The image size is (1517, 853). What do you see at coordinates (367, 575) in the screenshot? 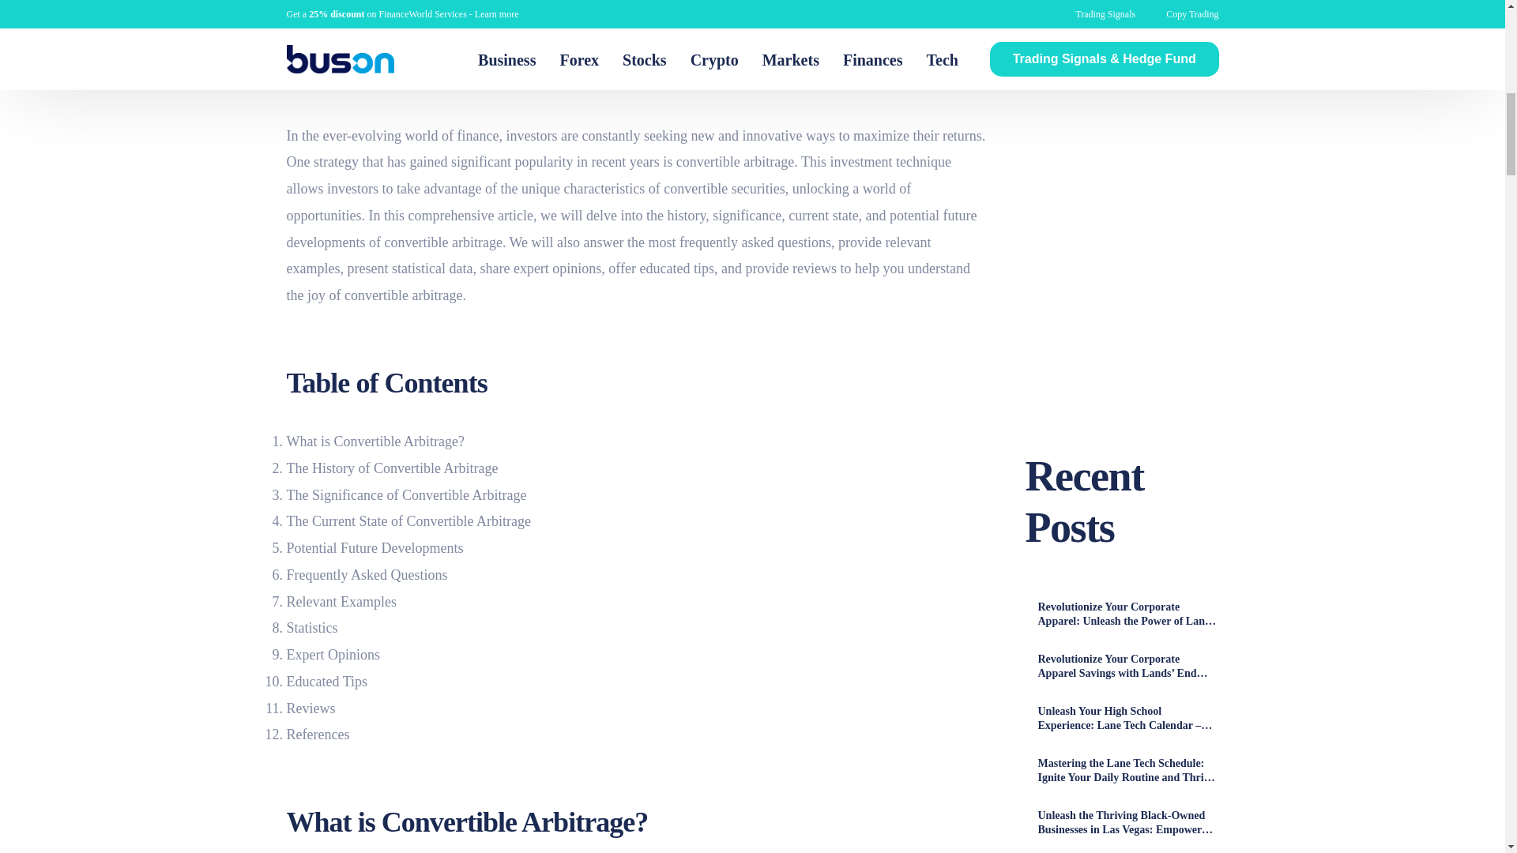
I see `Frequently Asked Questions` at bounding box center [367, 575].